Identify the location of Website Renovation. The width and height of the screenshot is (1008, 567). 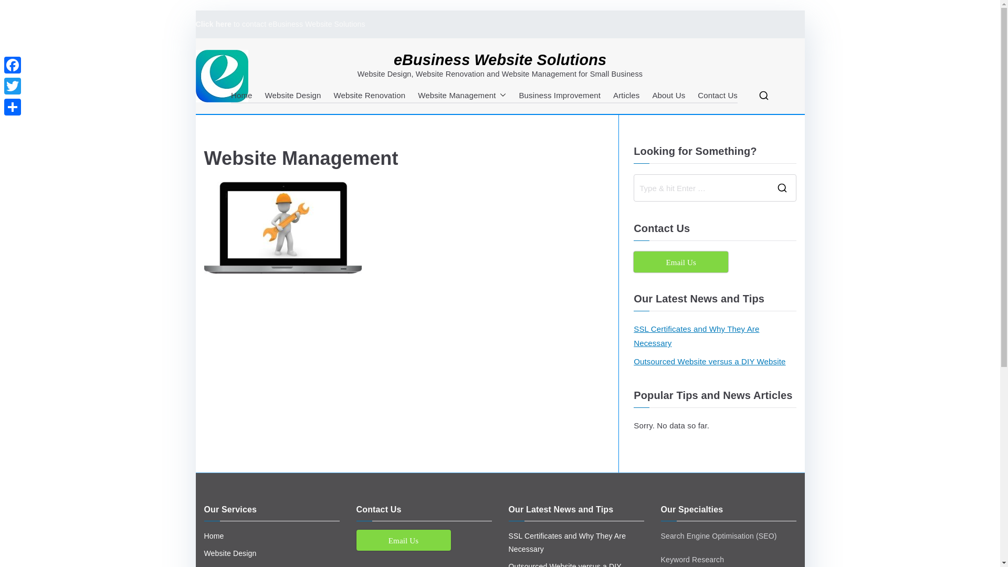
(370, 96).